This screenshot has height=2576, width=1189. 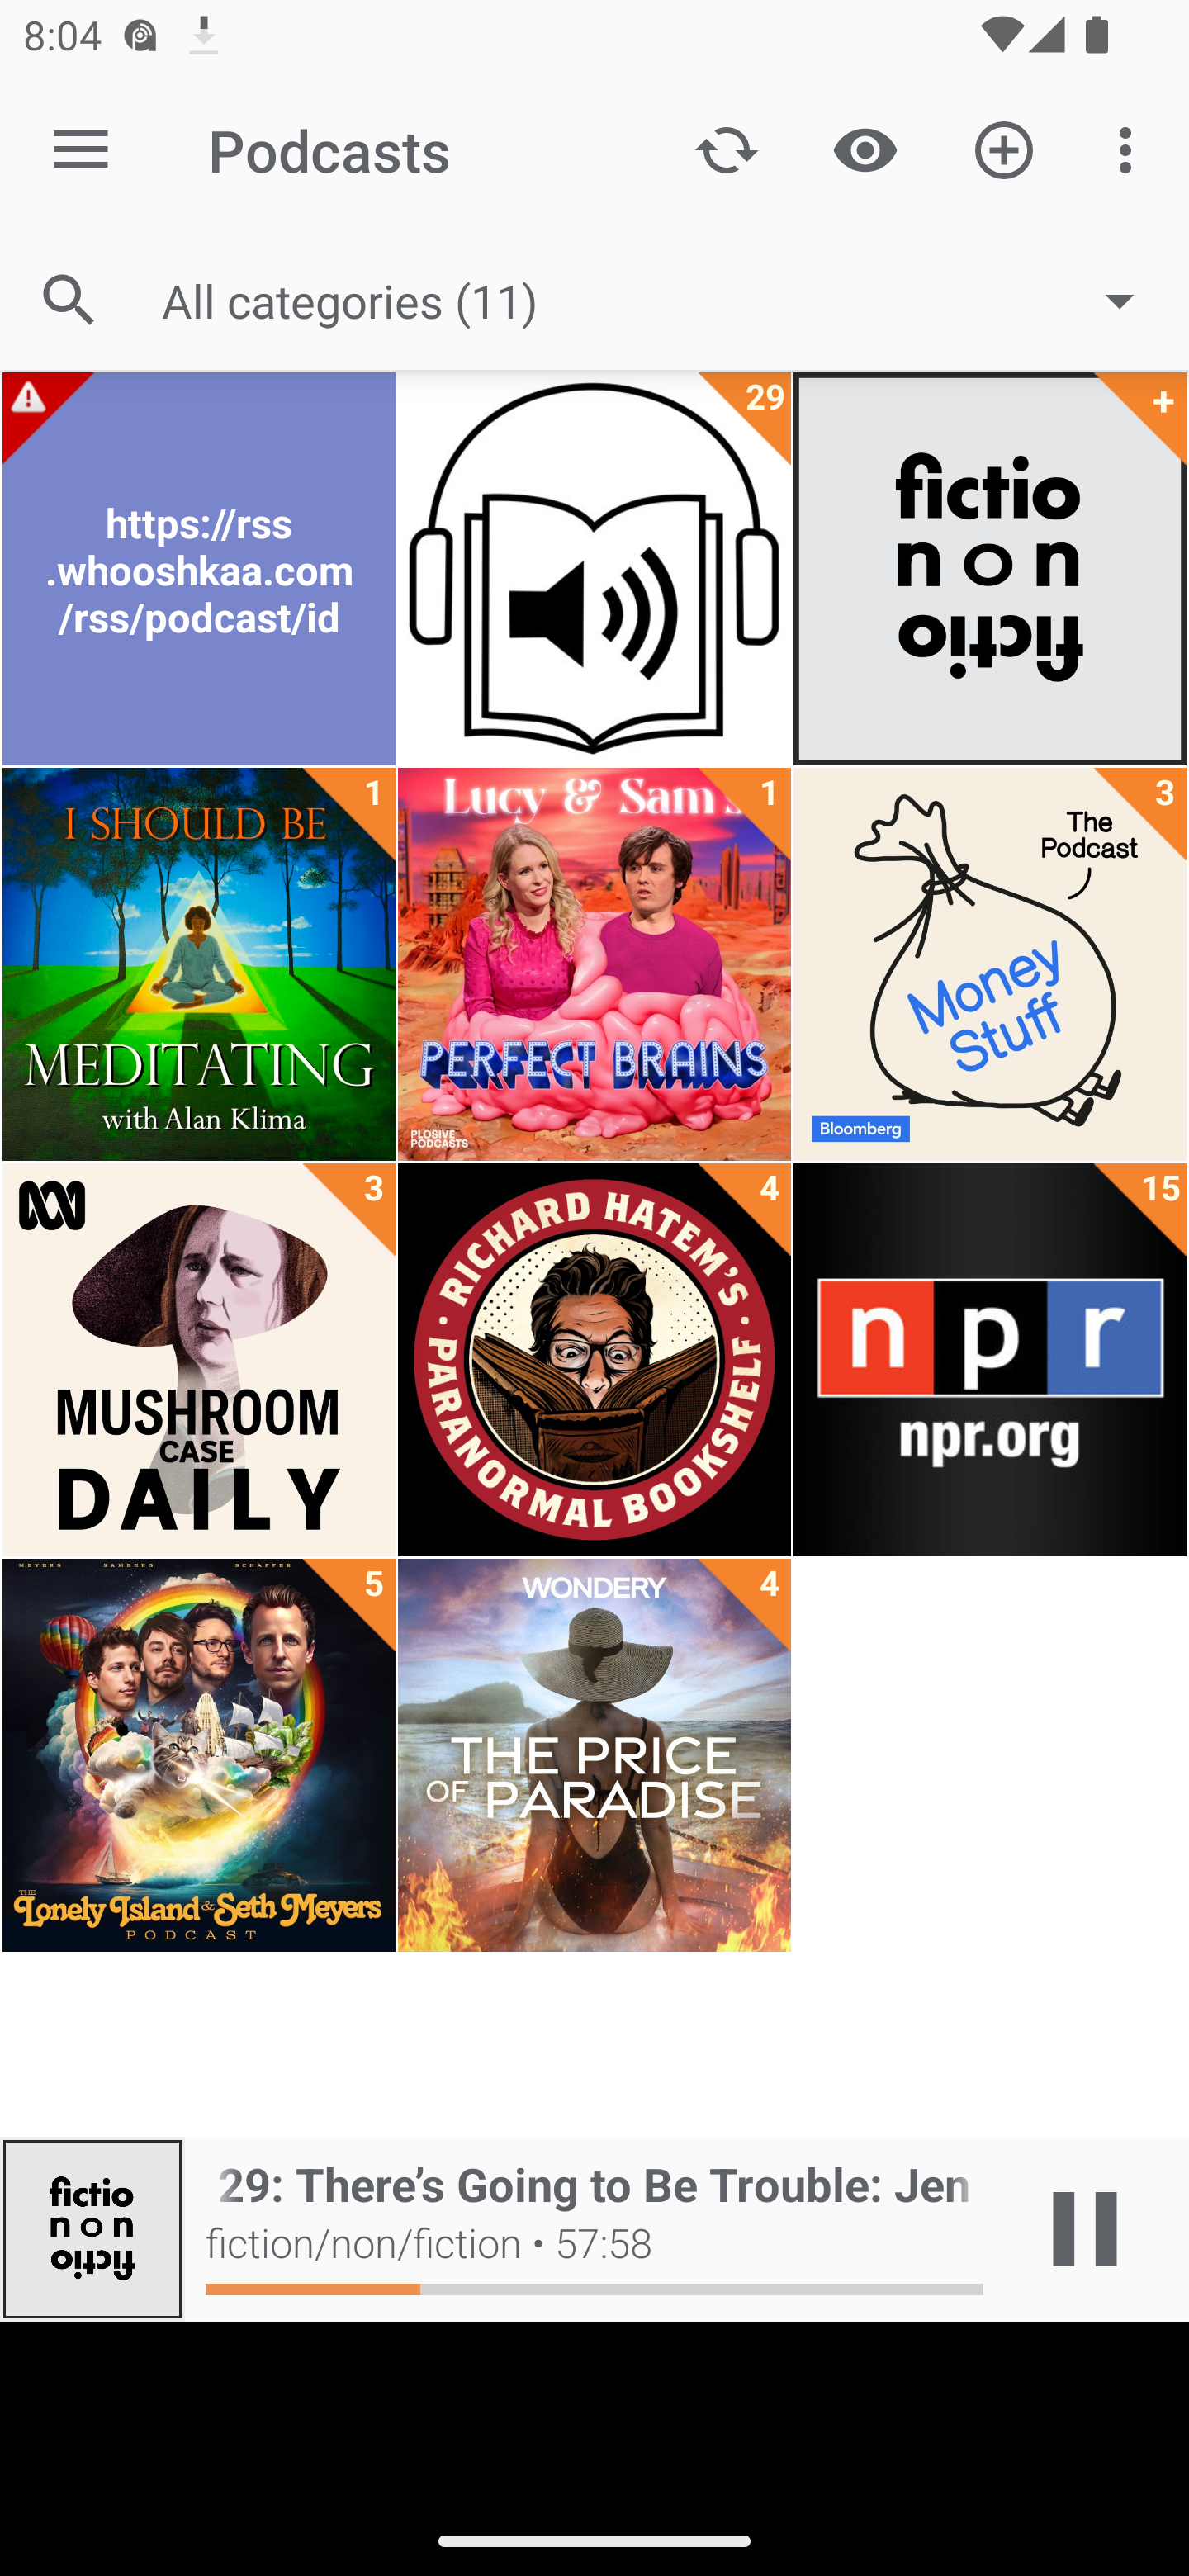 What do you see at coordinates (198, 569) in the screenshot?
I see `https://rss.whooshkaa.com/rss/podcast/id/5884` at bounding box center [198, 569].